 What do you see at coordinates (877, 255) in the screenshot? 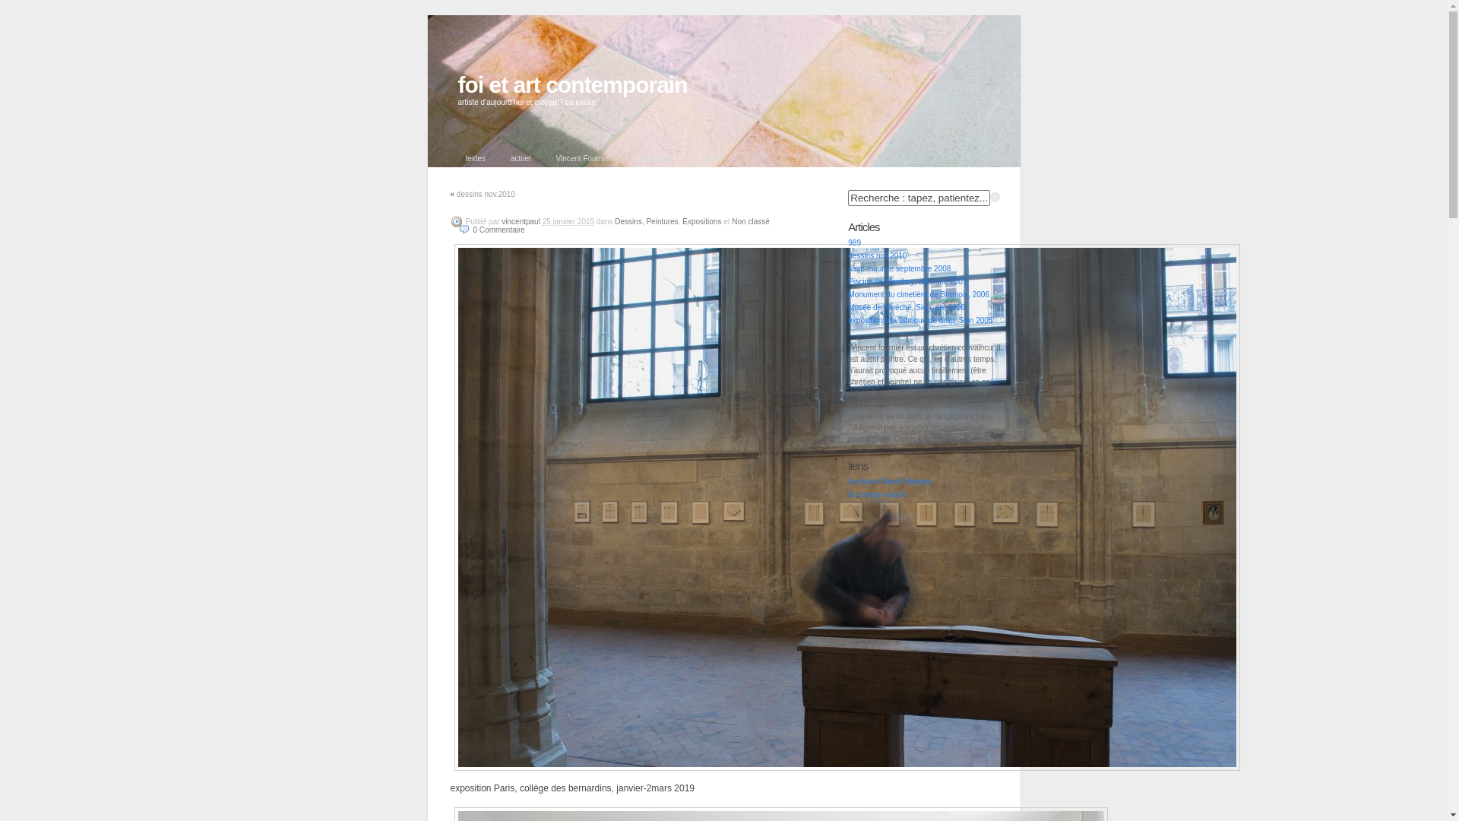
I see `dessins nov.2010` at bounding box center [877, 255].